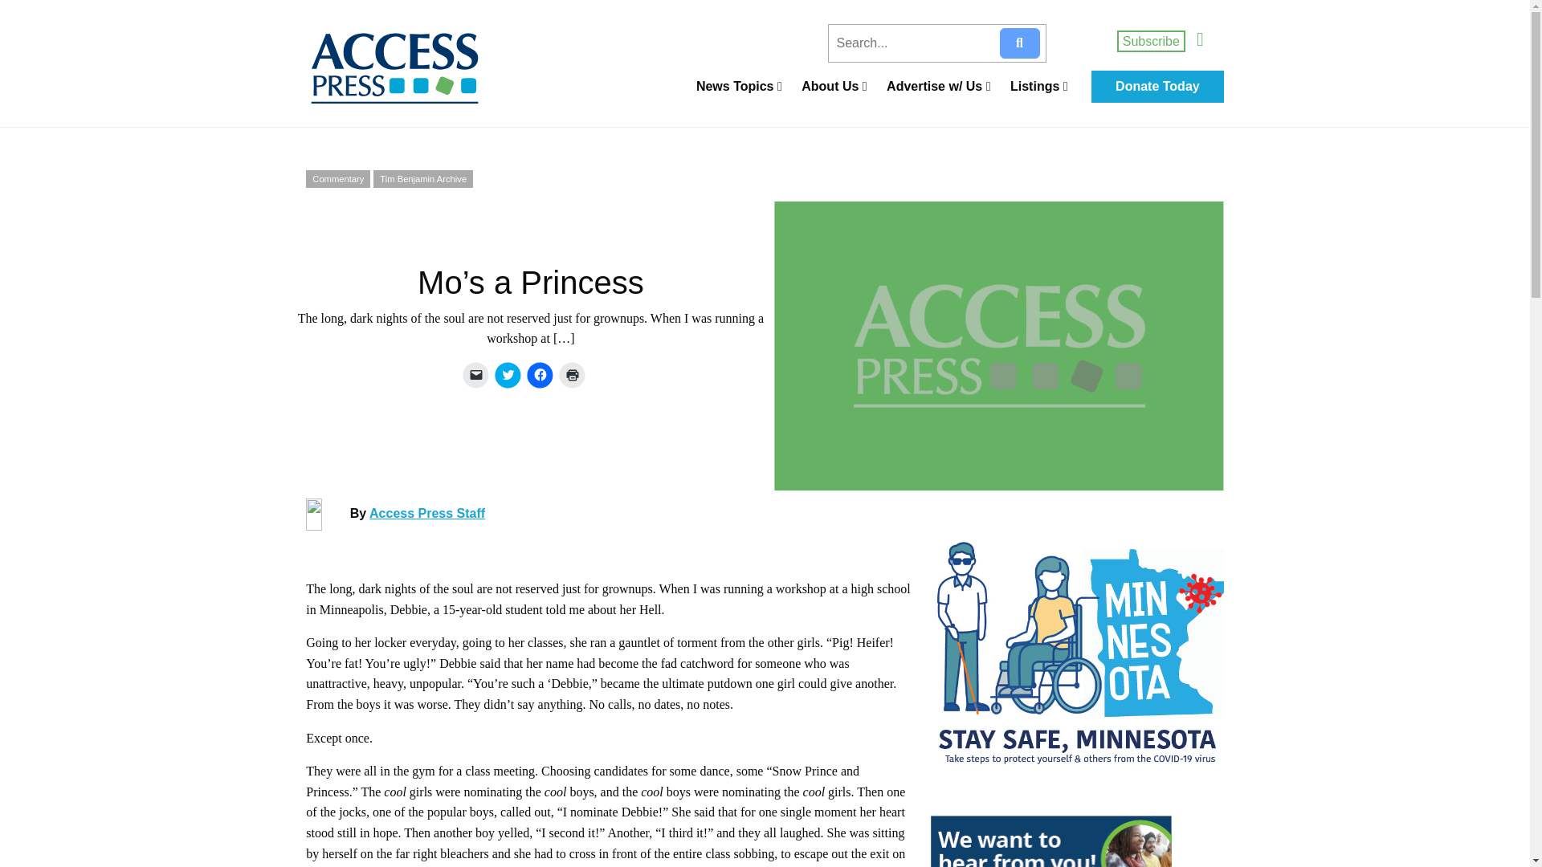  What do you see at coordinates (508, 374) in the screenshot?
I see `Click to share on Twitter` at bounding box center [508, 374].